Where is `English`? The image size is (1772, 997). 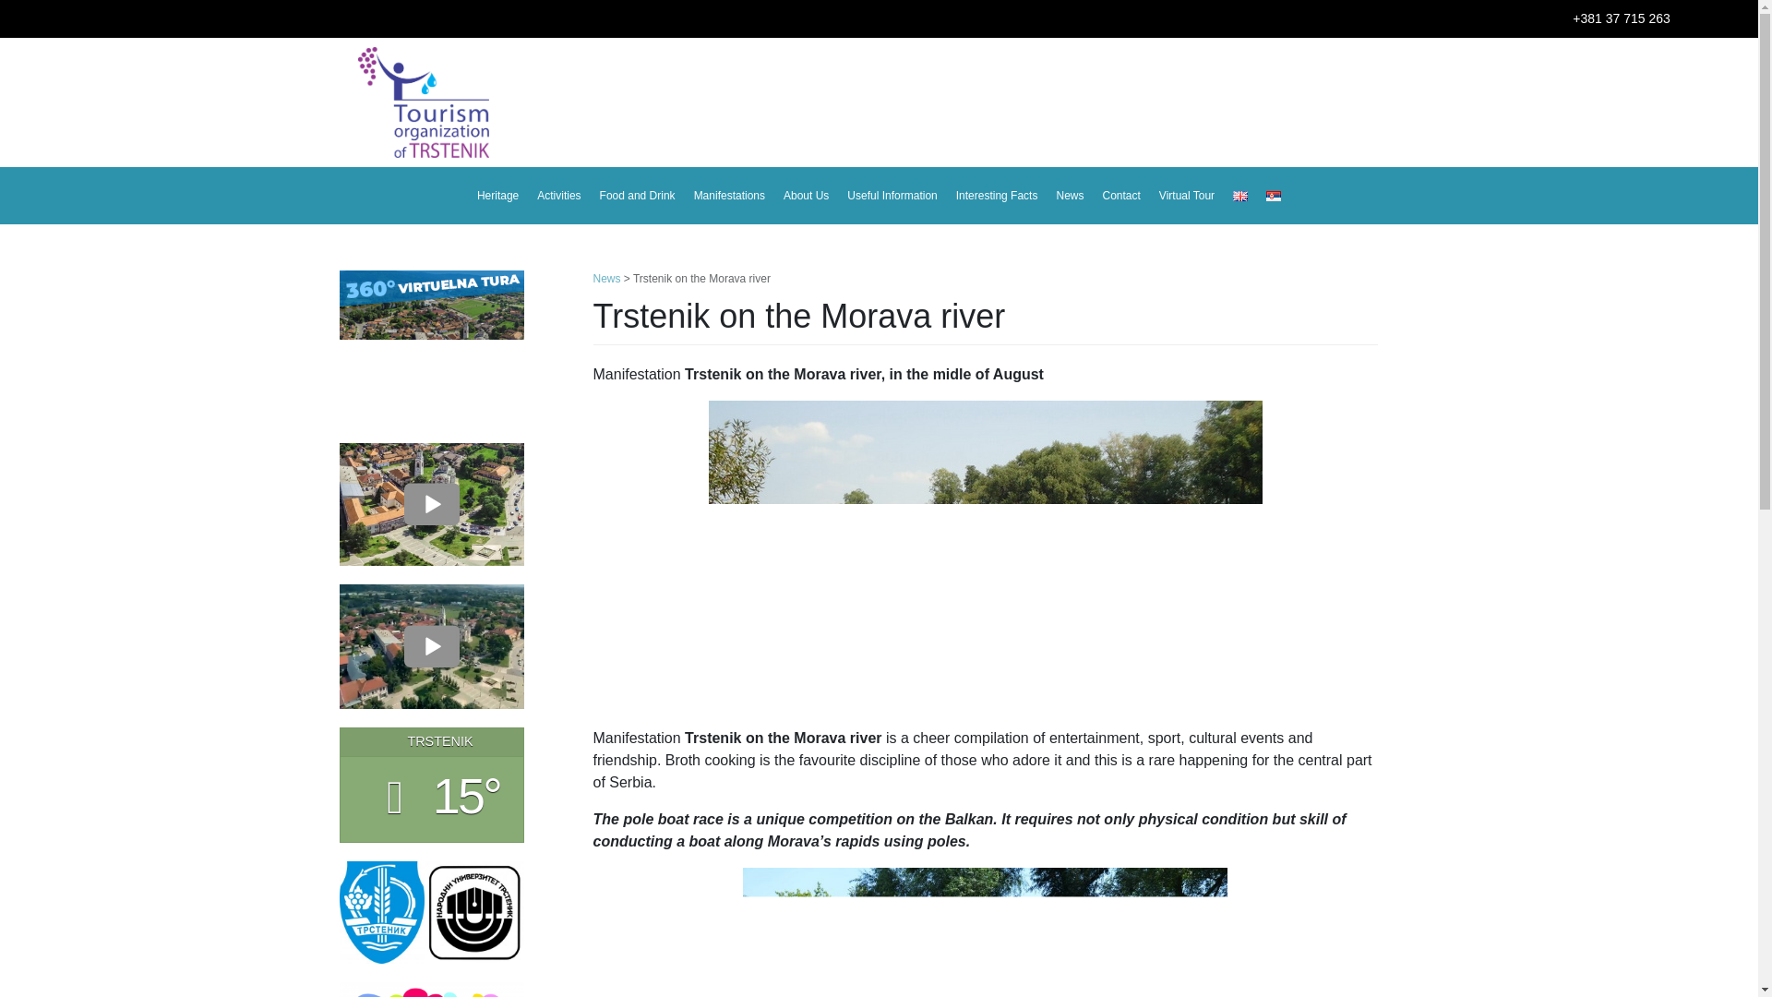
English is located at coordinates (1240, 196).